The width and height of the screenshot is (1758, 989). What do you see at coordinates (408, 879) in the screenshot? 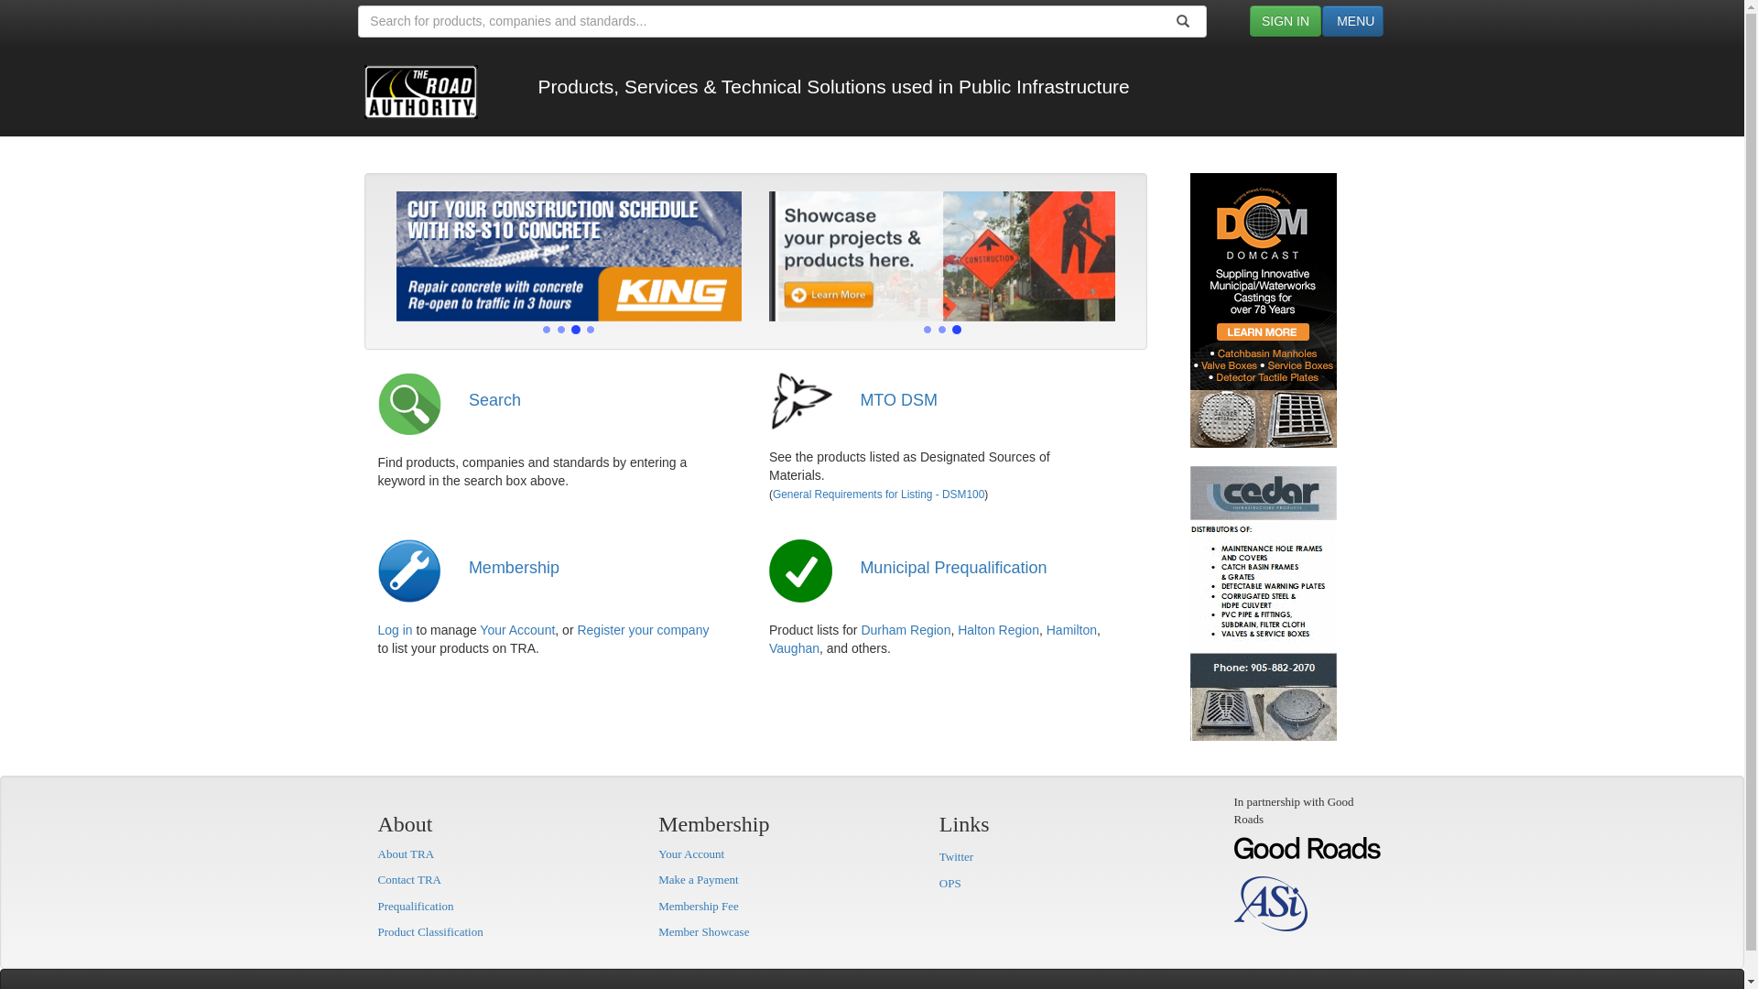
I see `Contact TRA` at bounding box center [408, 879].